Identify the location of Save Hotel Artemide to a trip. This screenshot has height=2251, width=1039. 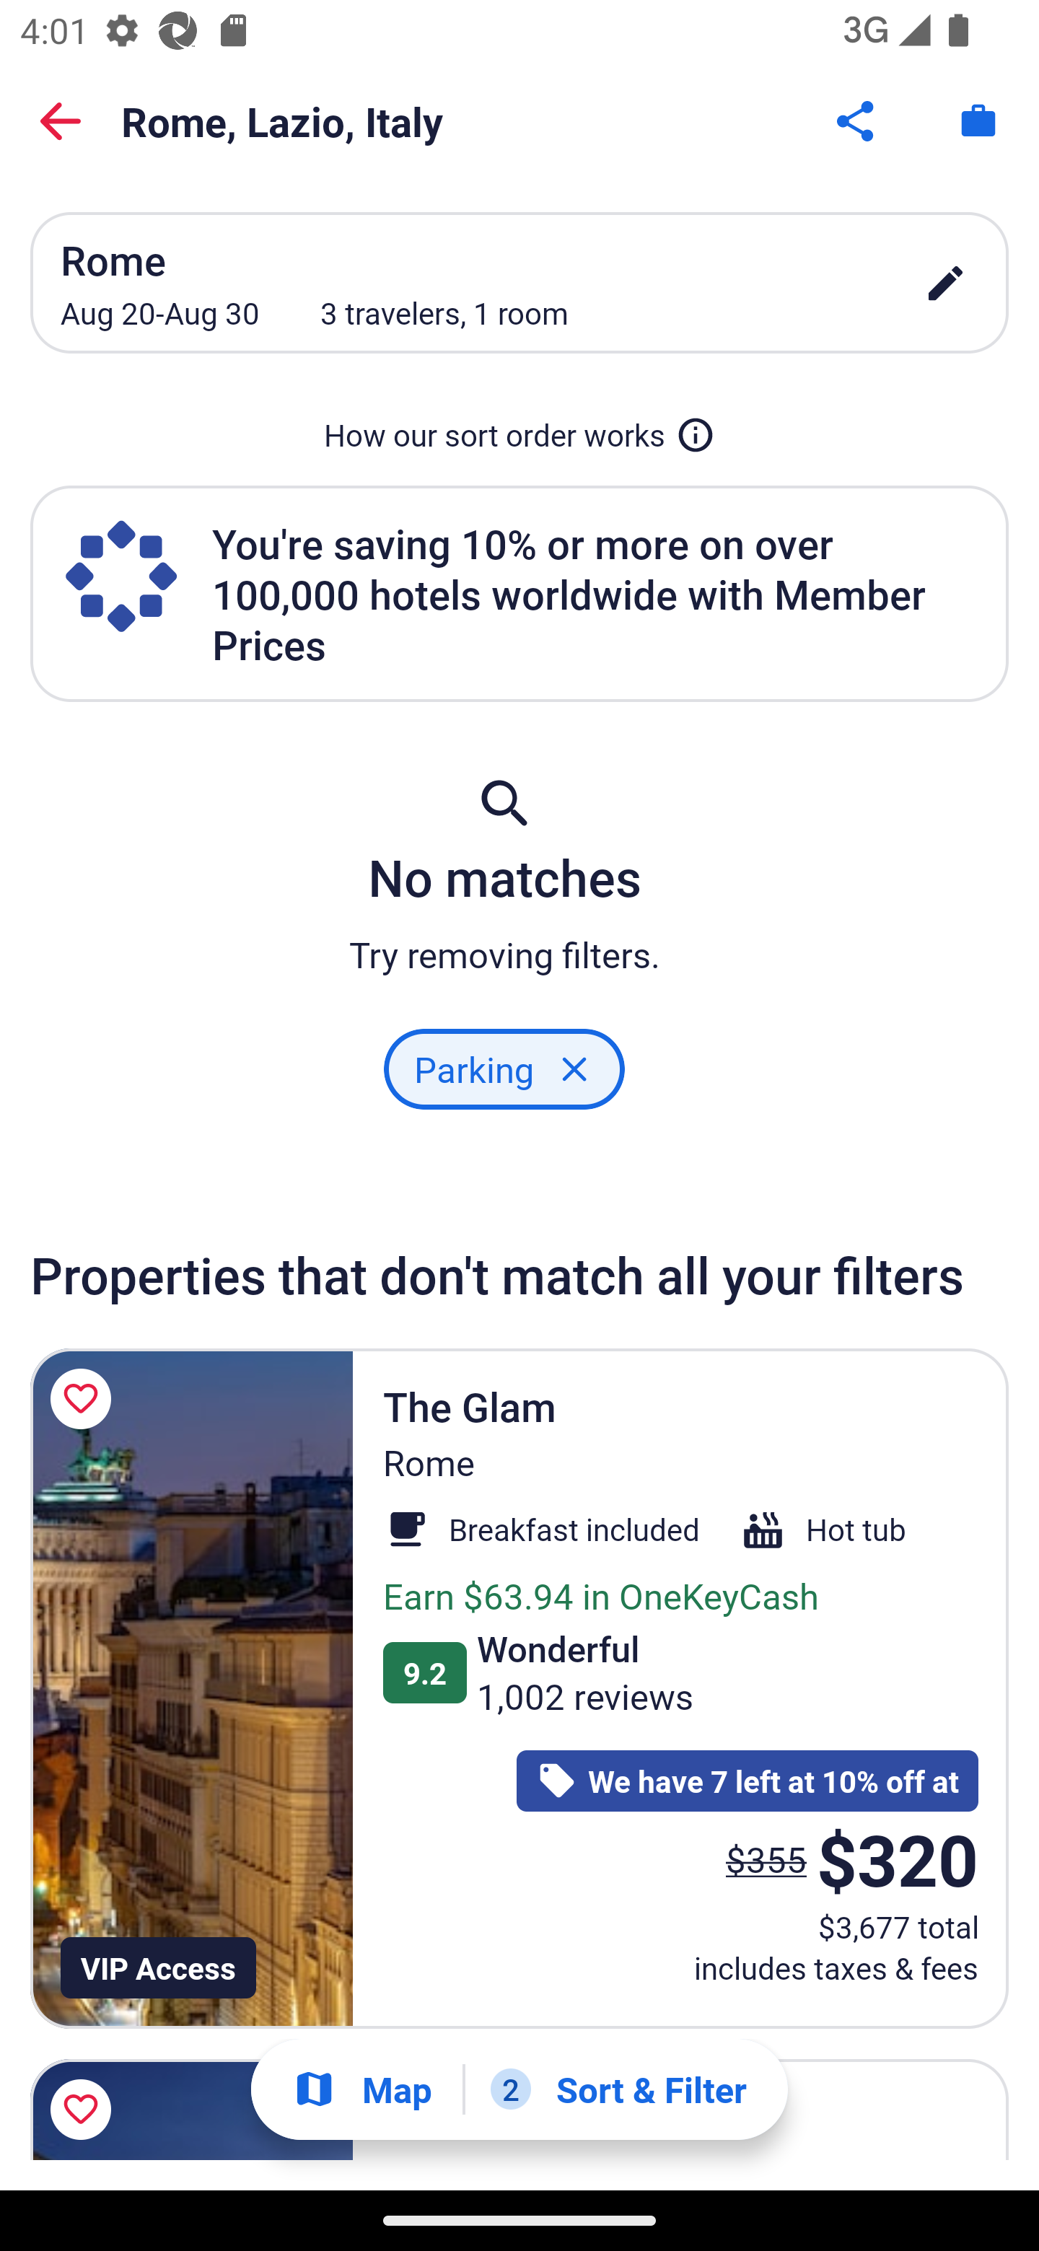
(85, 2105).